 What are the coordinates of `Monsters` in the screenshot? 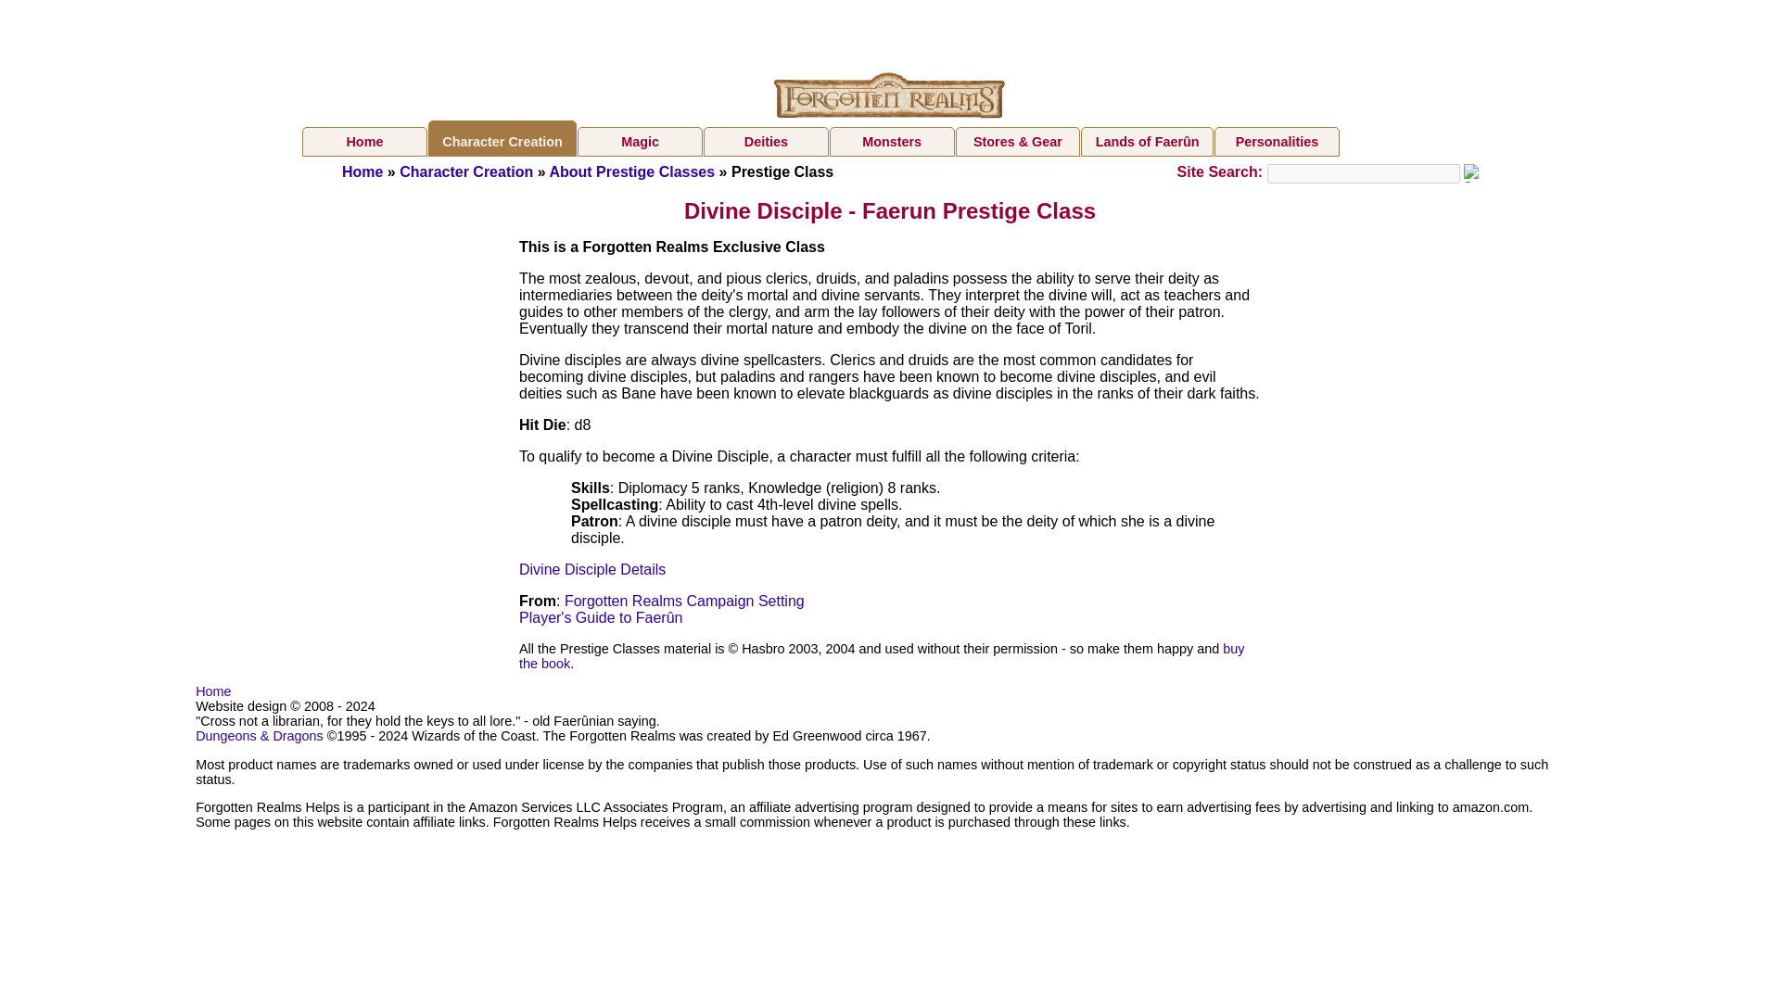 It's located at (892, 141).